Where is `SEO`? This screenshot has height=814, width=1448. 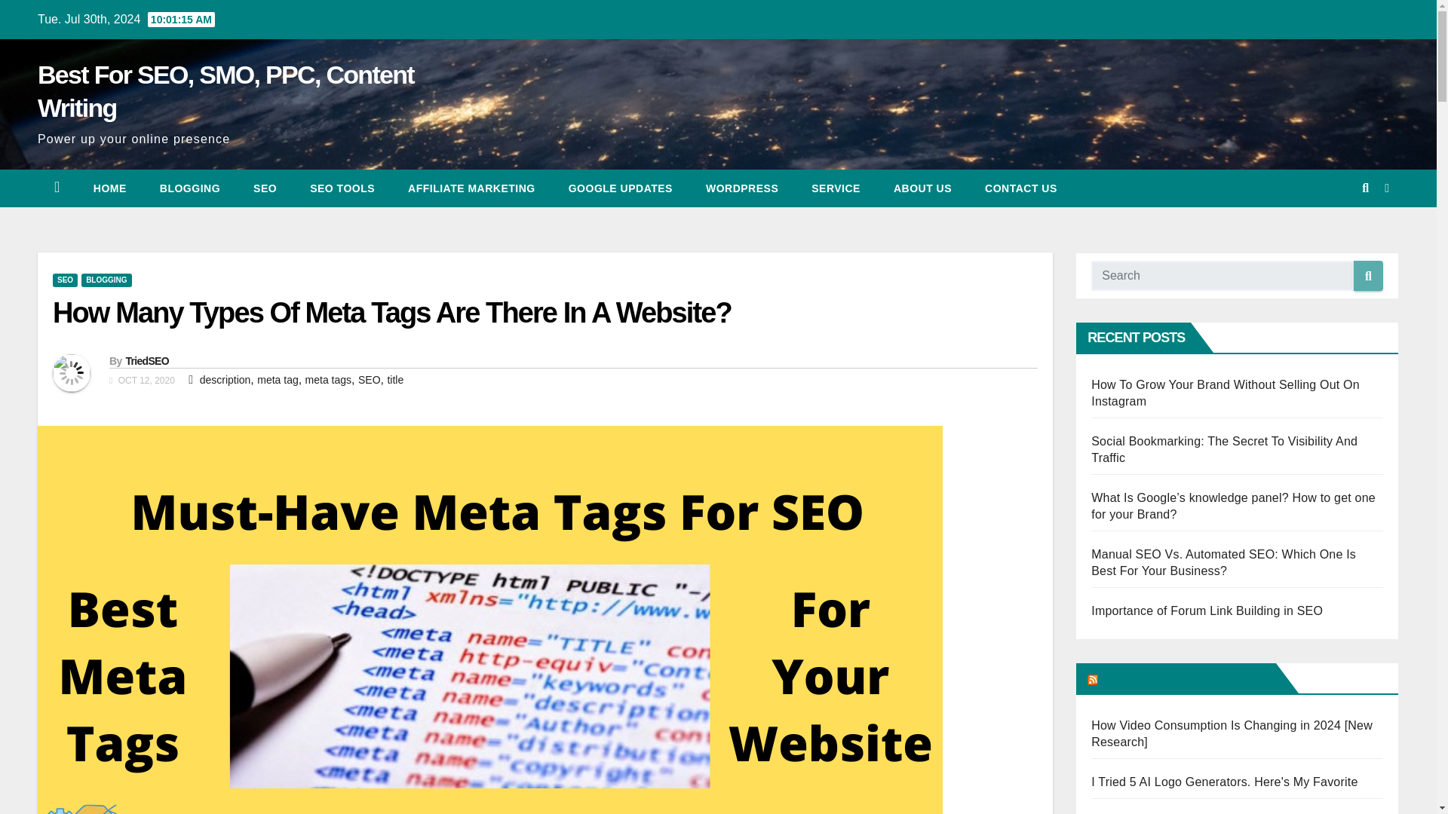
SEO is located at coordinates (65, 280).